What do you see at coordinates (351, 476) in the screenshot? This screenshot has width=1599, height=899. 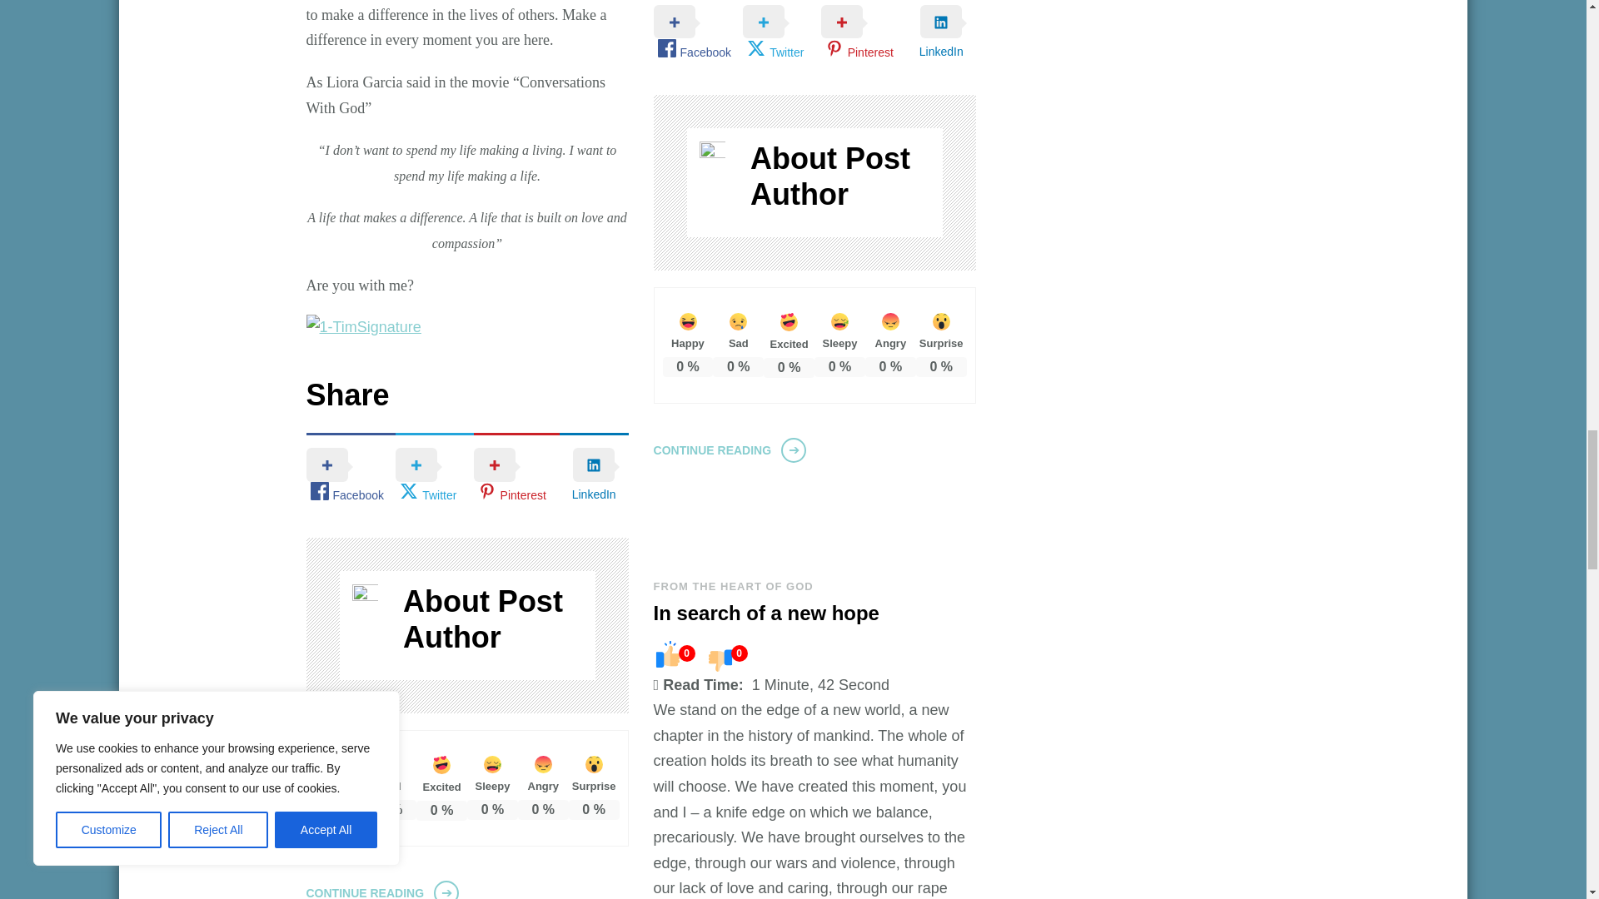 I see `Facebook` at bounding box center [351, 476].